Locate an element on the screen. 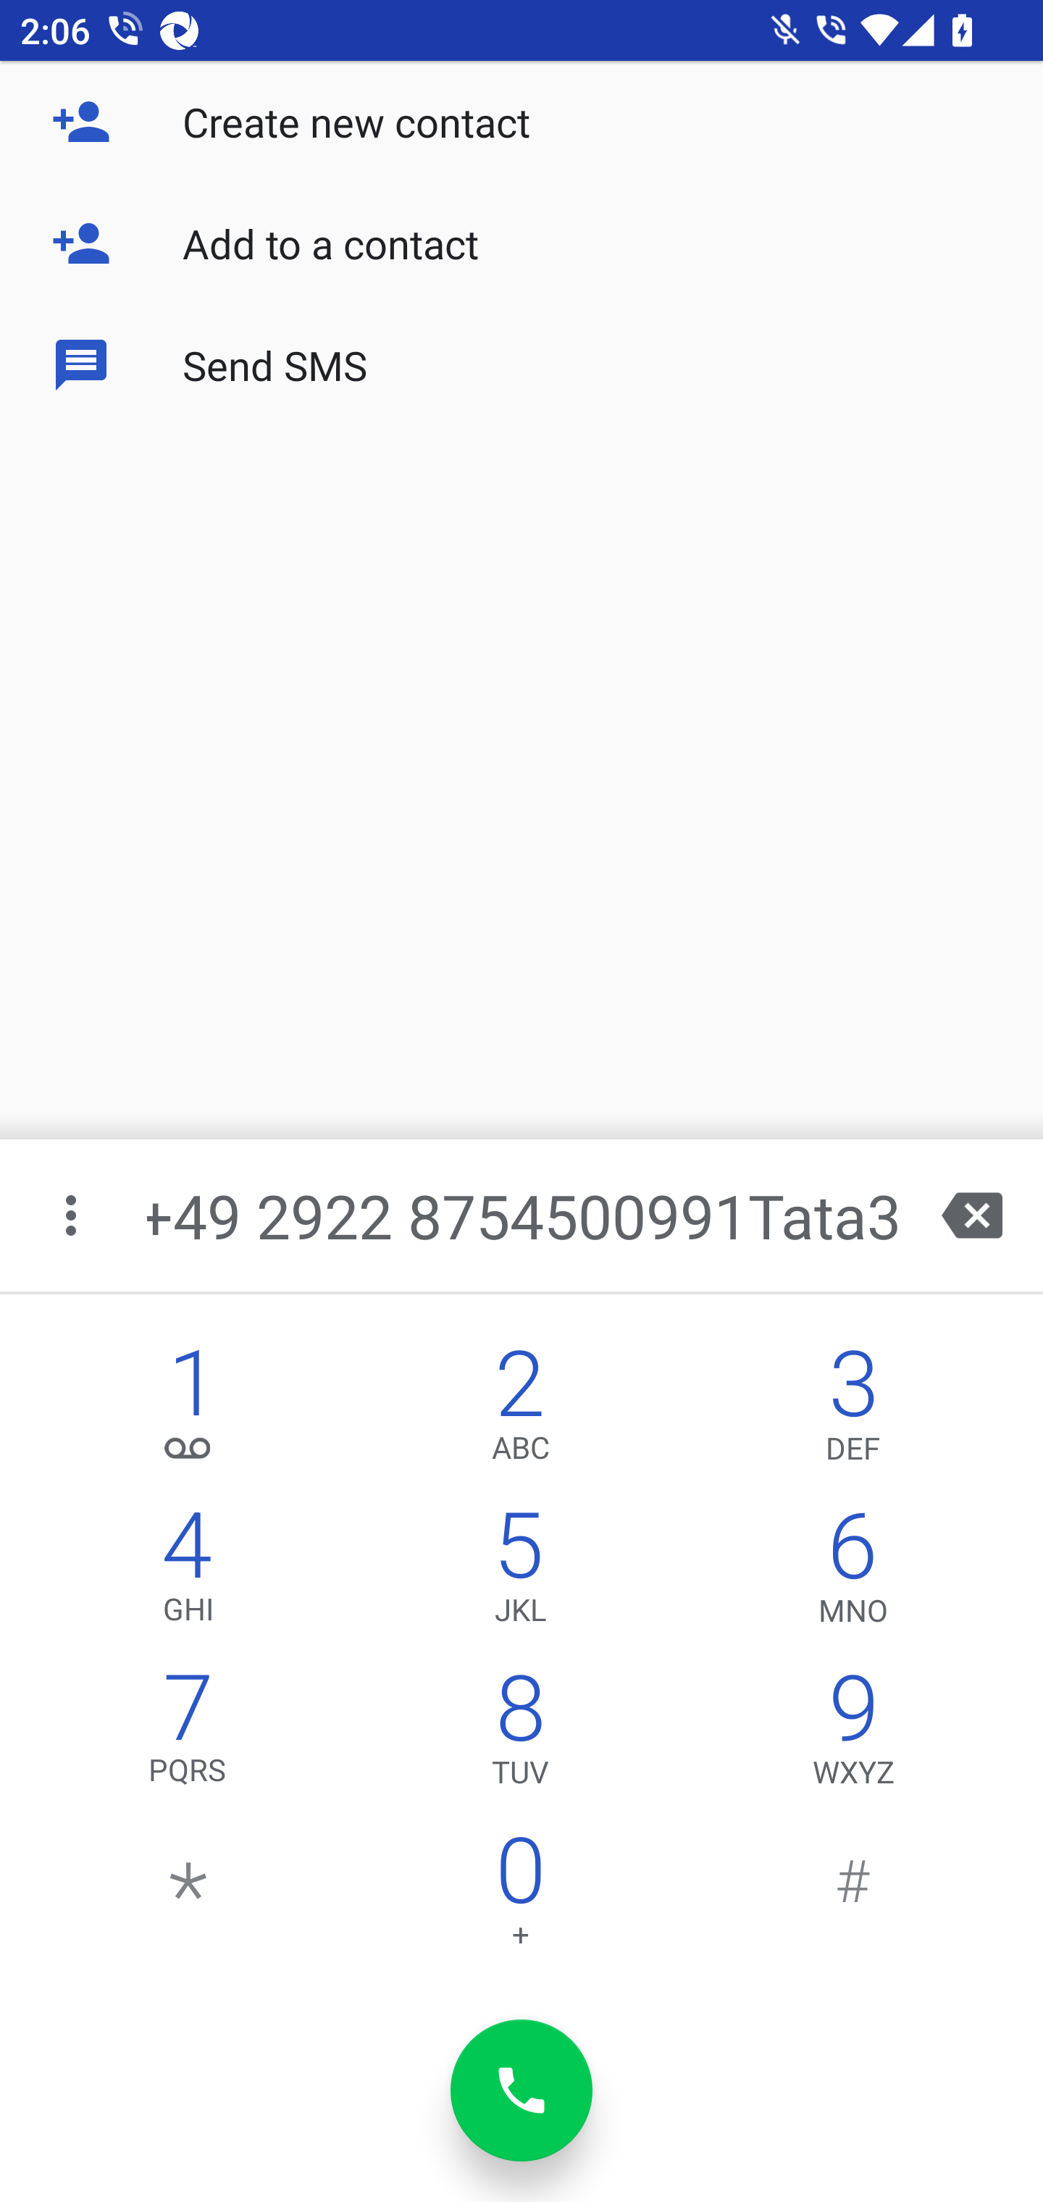  4,GHI 4 GHI is located at coordinates (188, 1573).